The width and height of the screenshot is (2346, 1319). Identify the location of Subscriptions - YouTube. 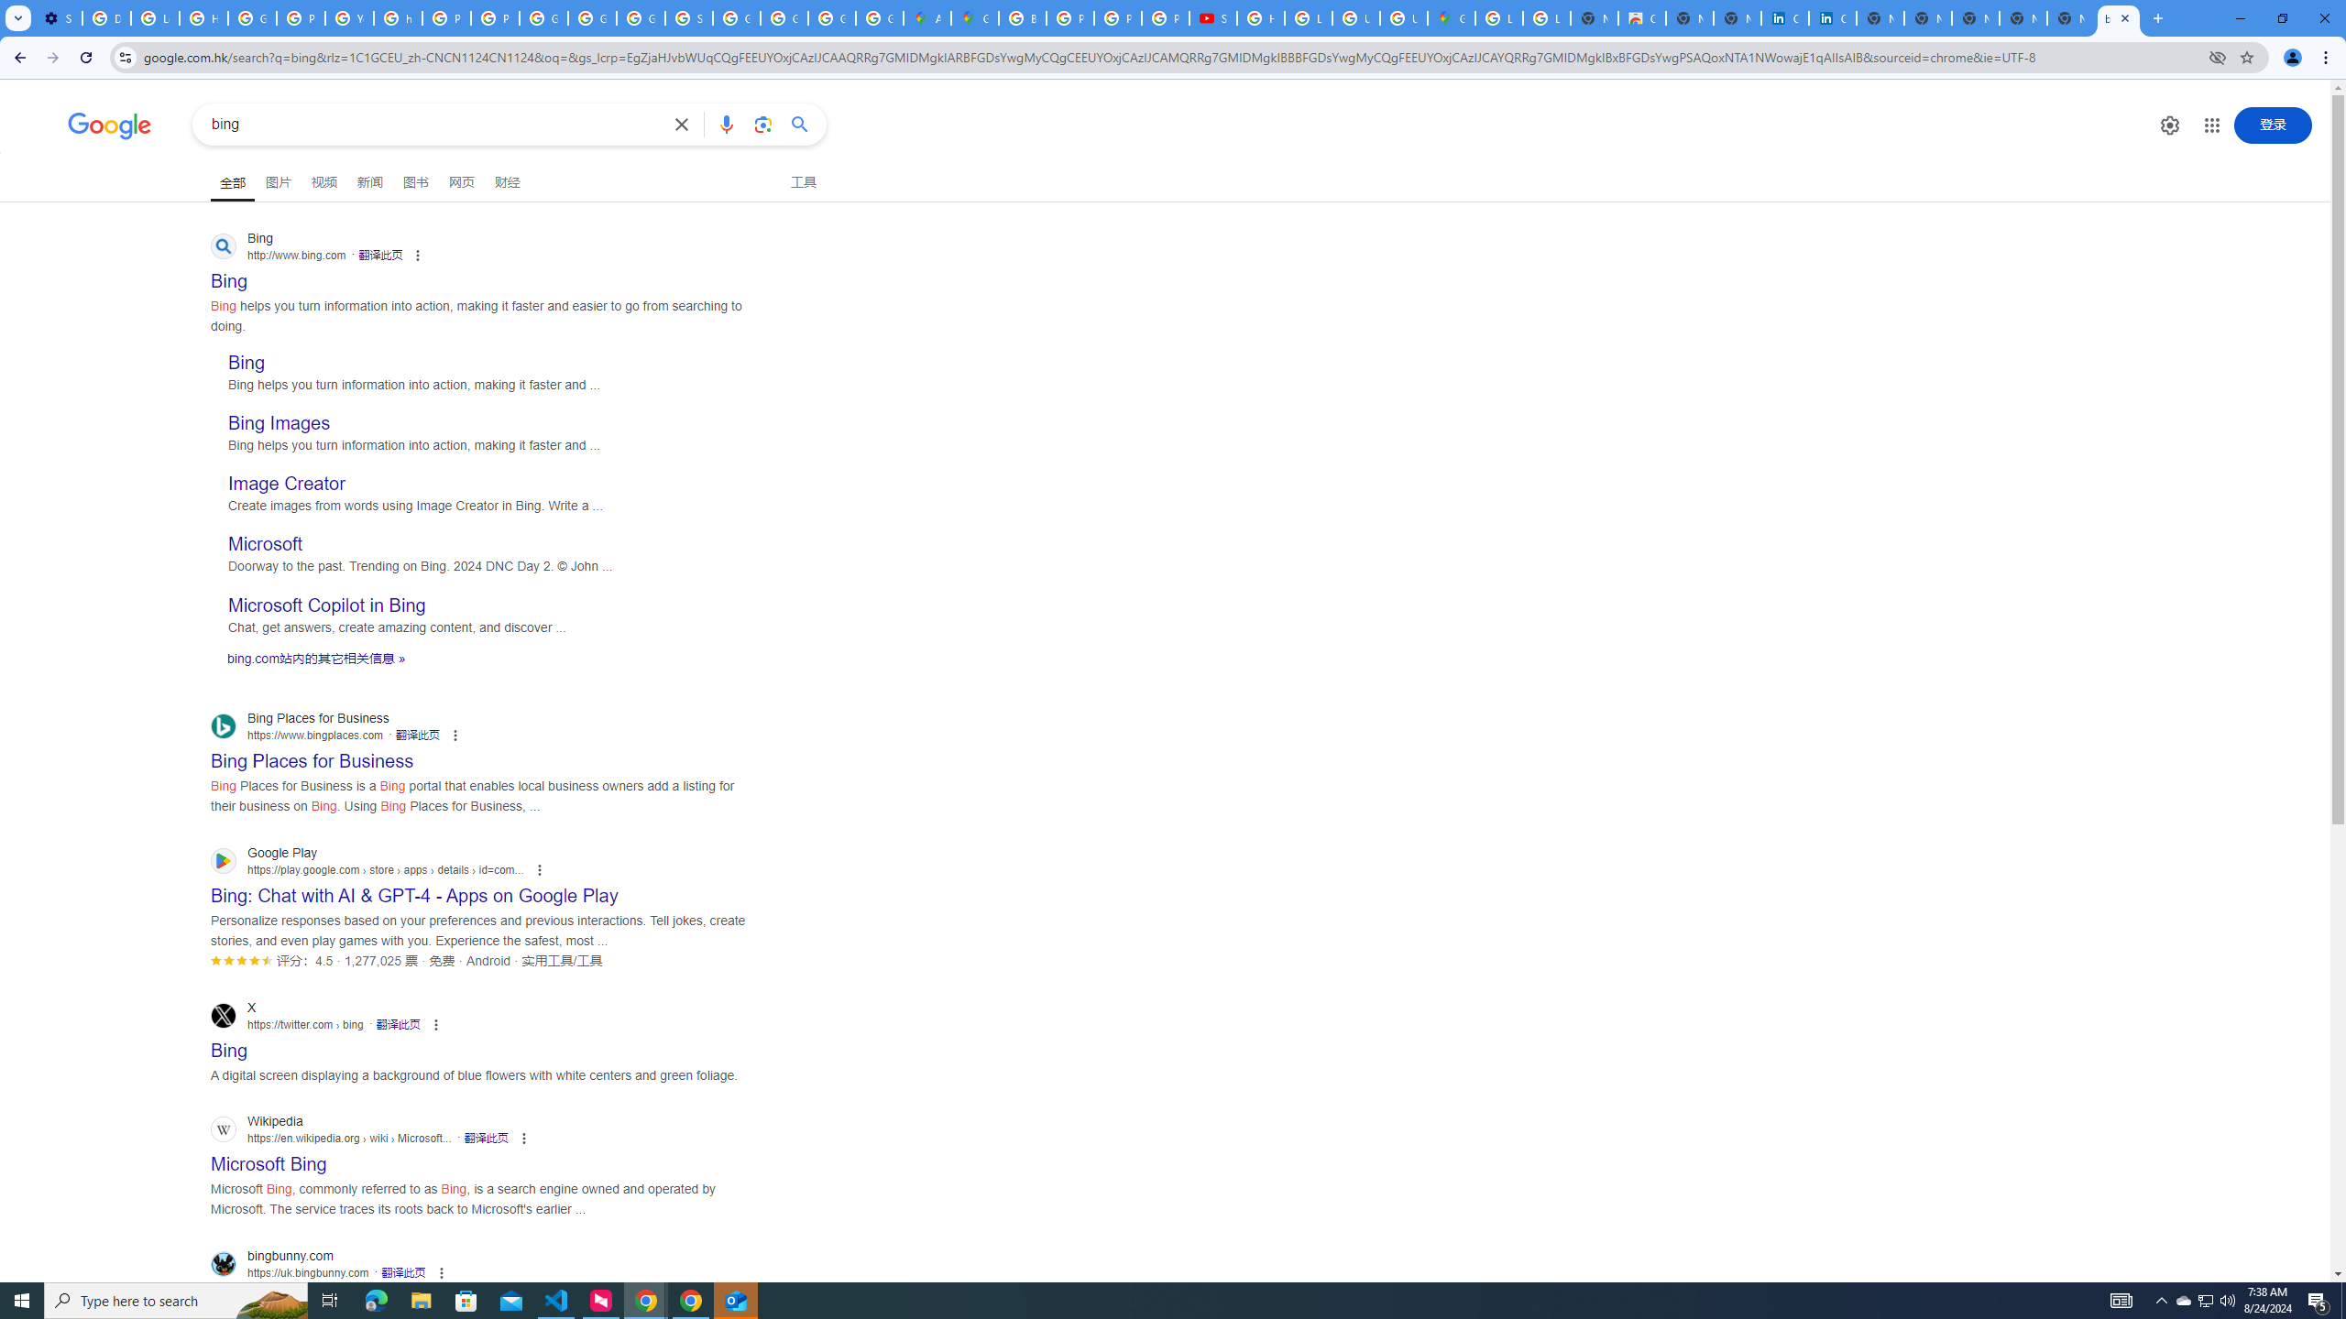
(1213, 18).